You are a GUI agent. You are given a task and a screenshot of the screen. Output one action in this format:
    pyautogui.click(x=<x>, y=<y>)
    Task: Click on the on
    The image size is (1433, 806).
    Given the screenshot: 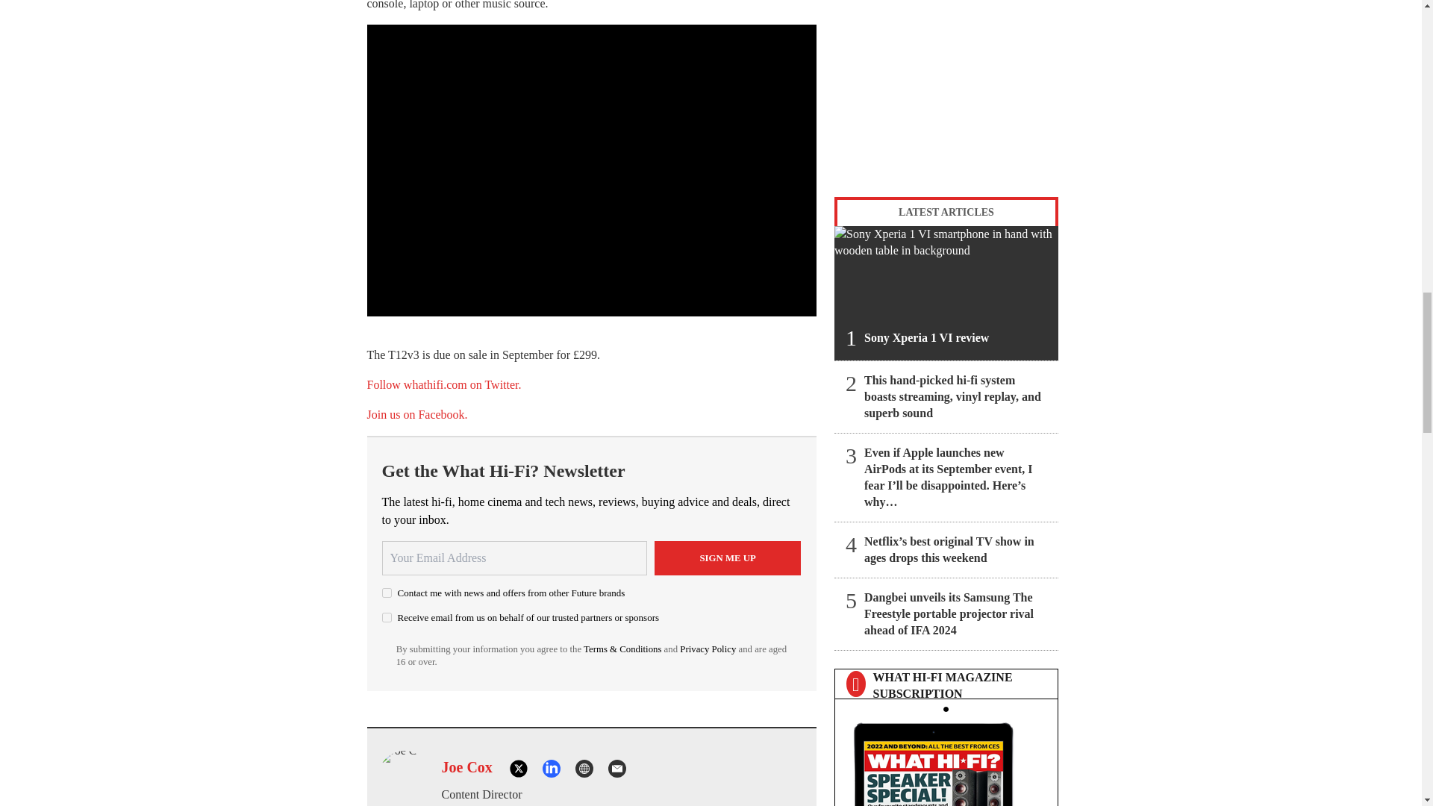 What is the action you would take?
    pyautogui.click(x=387, y=616)
    